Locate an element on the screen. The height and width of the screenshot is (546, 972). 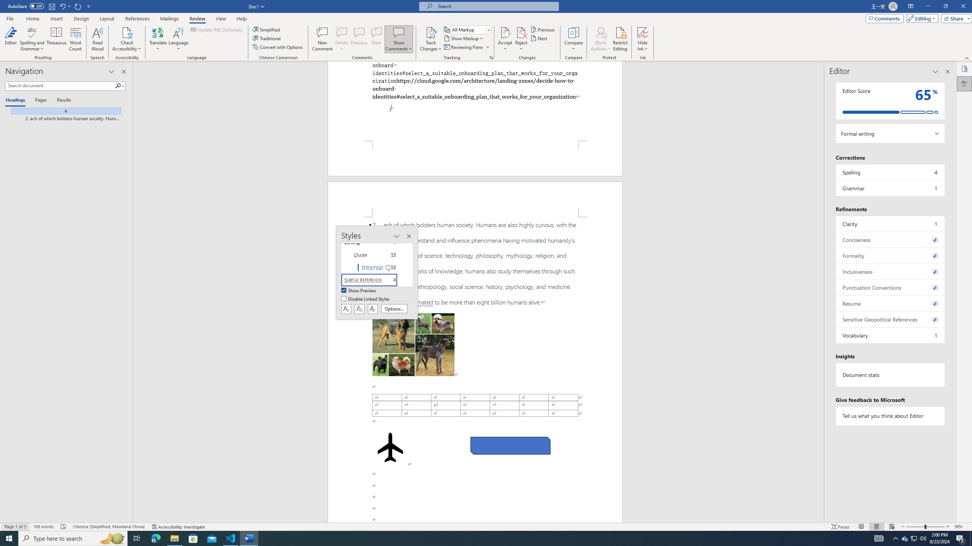
Page 1 content is located at coordinates (475, 101).